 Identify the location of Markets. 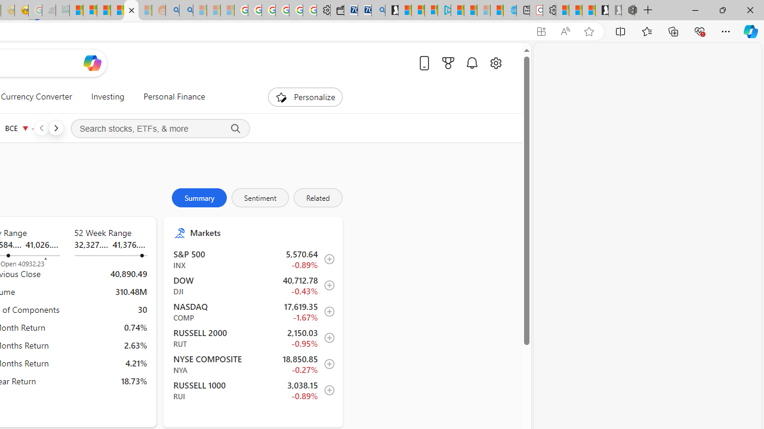
(260, 232).